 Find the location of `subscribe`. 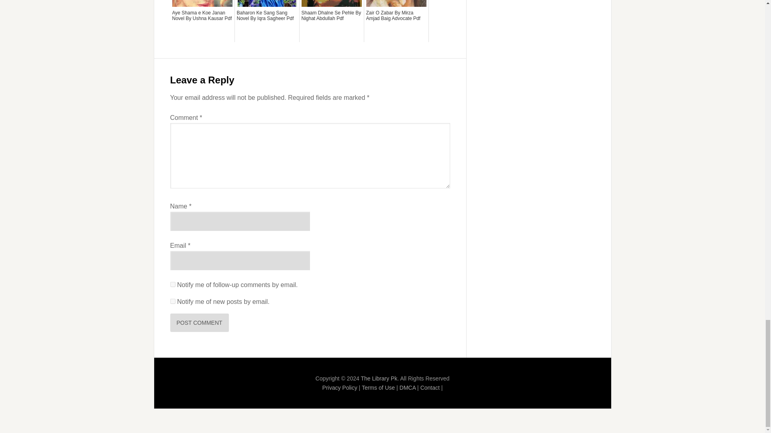

subscribe is located at coordinates (173, 301).